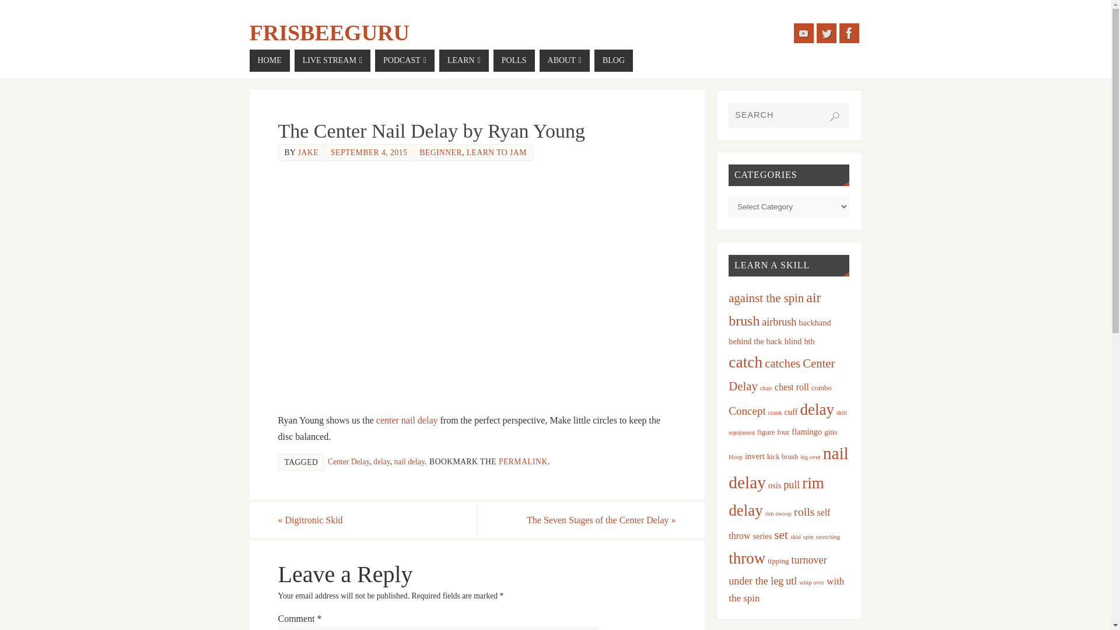 The width and height of the screenshot is (1120, 630). What do you see at coordinates (523, 462) in the screenshot?
I see `PERMALINK` at bounding box center [523, 462].